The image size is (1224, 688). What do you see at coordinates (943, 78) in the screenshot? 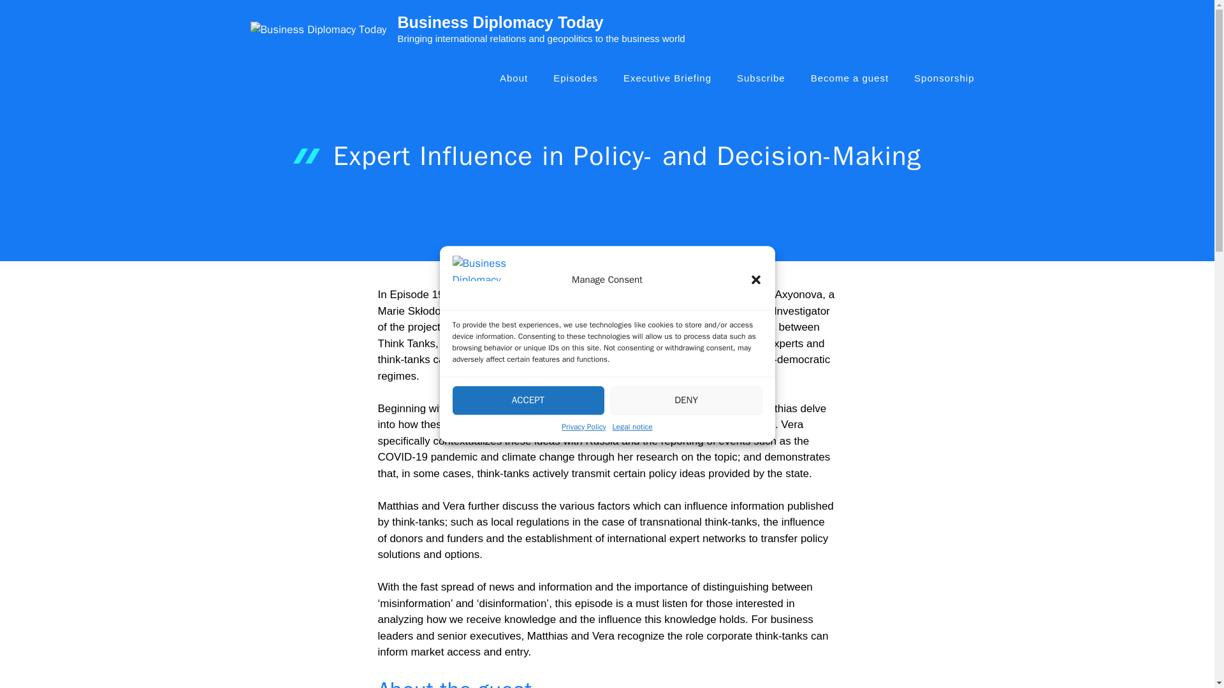
I see `Sponsorship` at bounding box center [943, 78].